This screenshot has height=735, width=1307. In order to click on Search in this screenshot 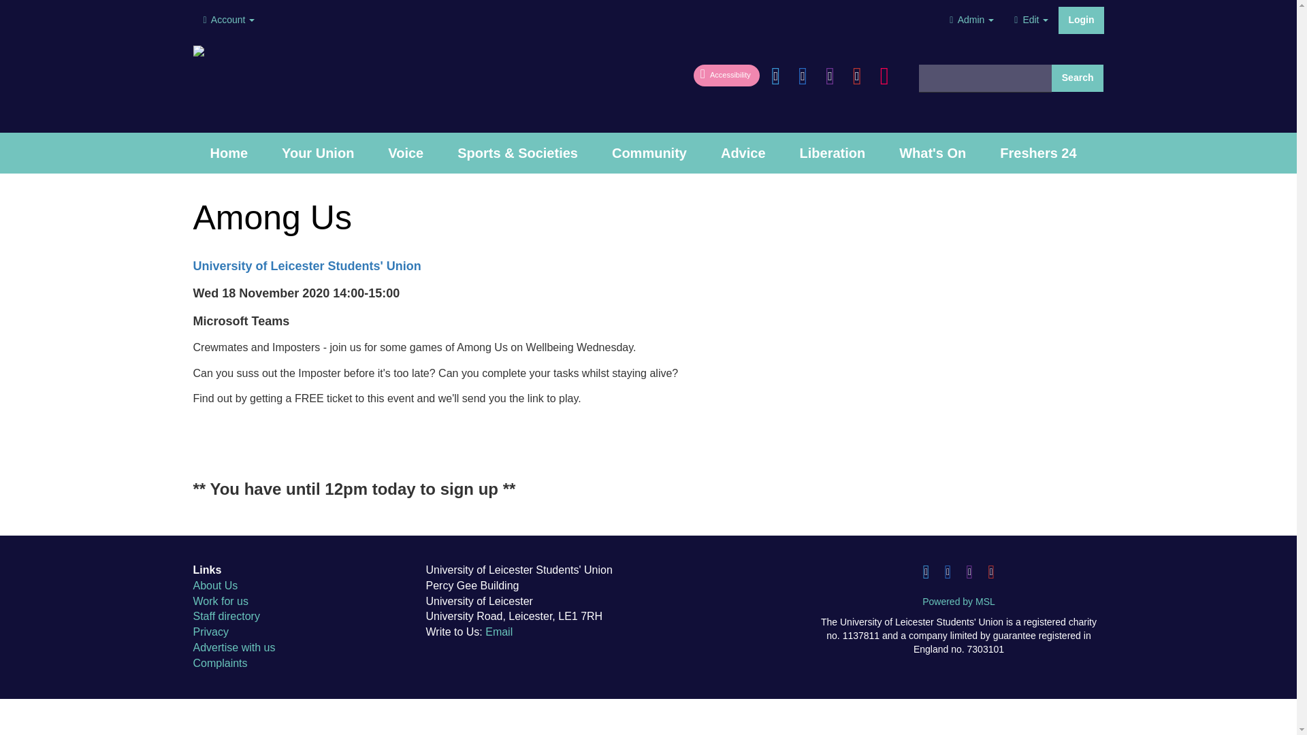, I will do `click(1078, 78)`.